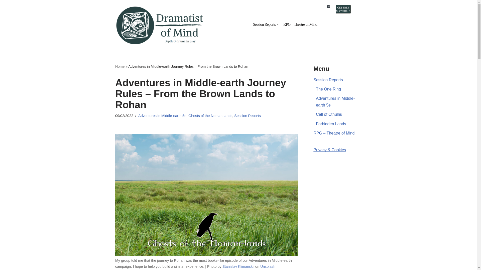 This screenshot has width=481, height=270. What do you see at coordinates (264, 24) in the screenshot?
I see `Session Reports` at bounding box center [264, 24].